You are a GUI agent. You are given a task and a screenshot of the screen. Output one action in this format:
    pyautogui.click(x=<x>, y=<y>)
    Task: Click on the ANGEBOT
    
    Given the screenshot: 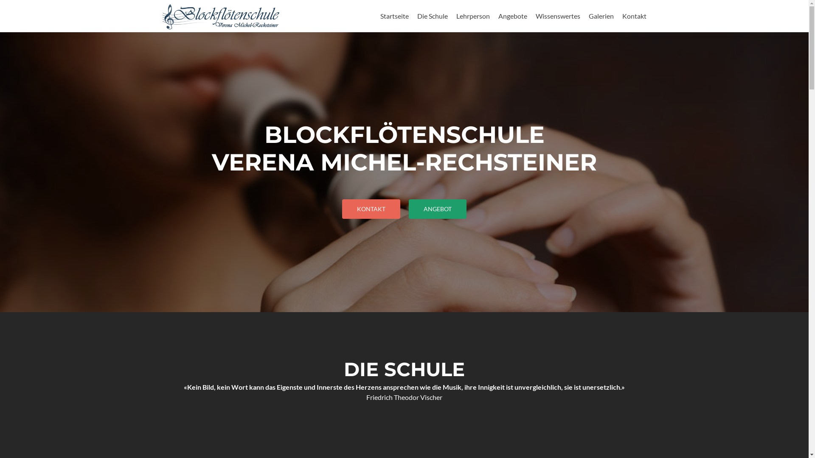 What is the action you would take?
    pyautogui.click(x=438, y=209)
    